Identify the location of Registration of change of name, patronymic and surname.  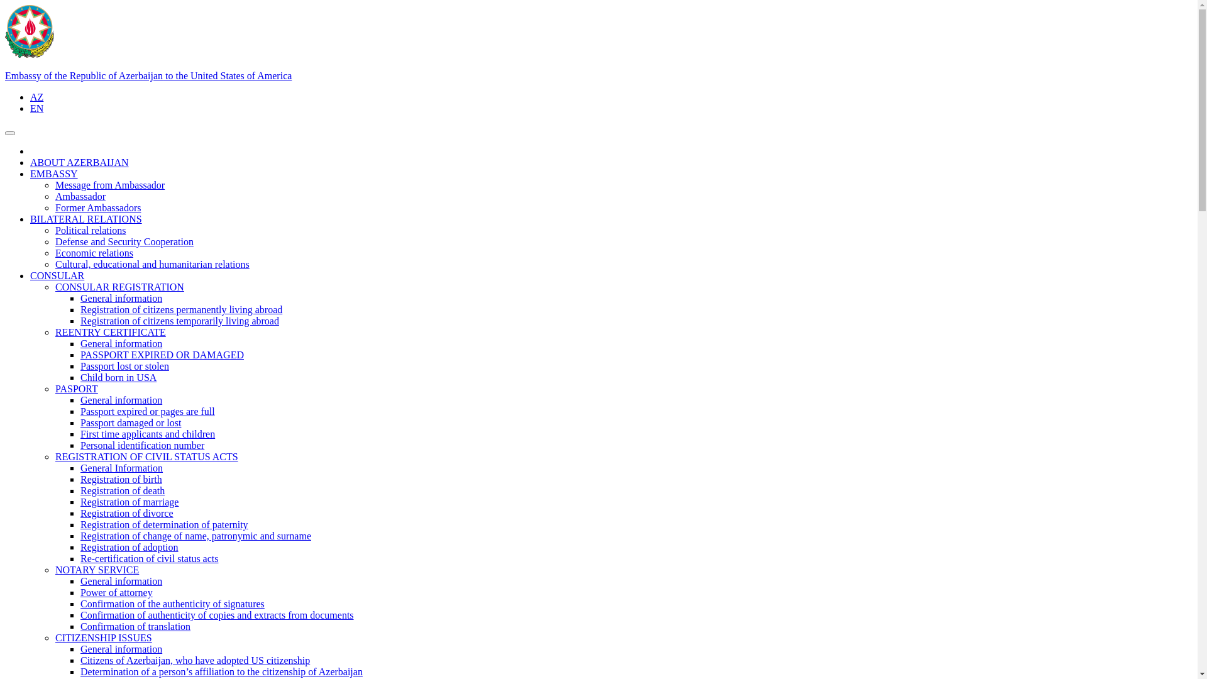
(196, 536).